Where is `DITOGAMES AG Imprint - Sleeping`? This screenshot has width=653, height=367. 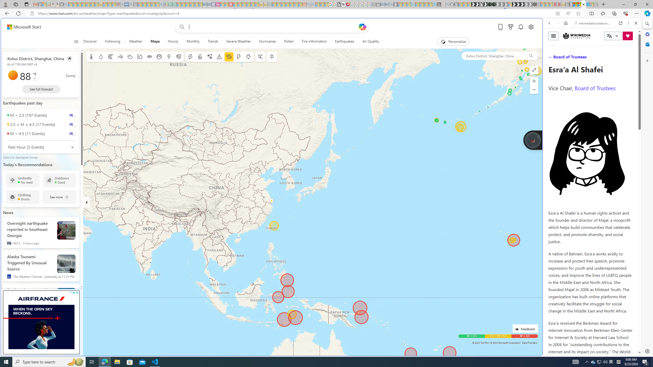
DITOGAMES AG Imprint - Sleeping is located at coordinates (270, 4).